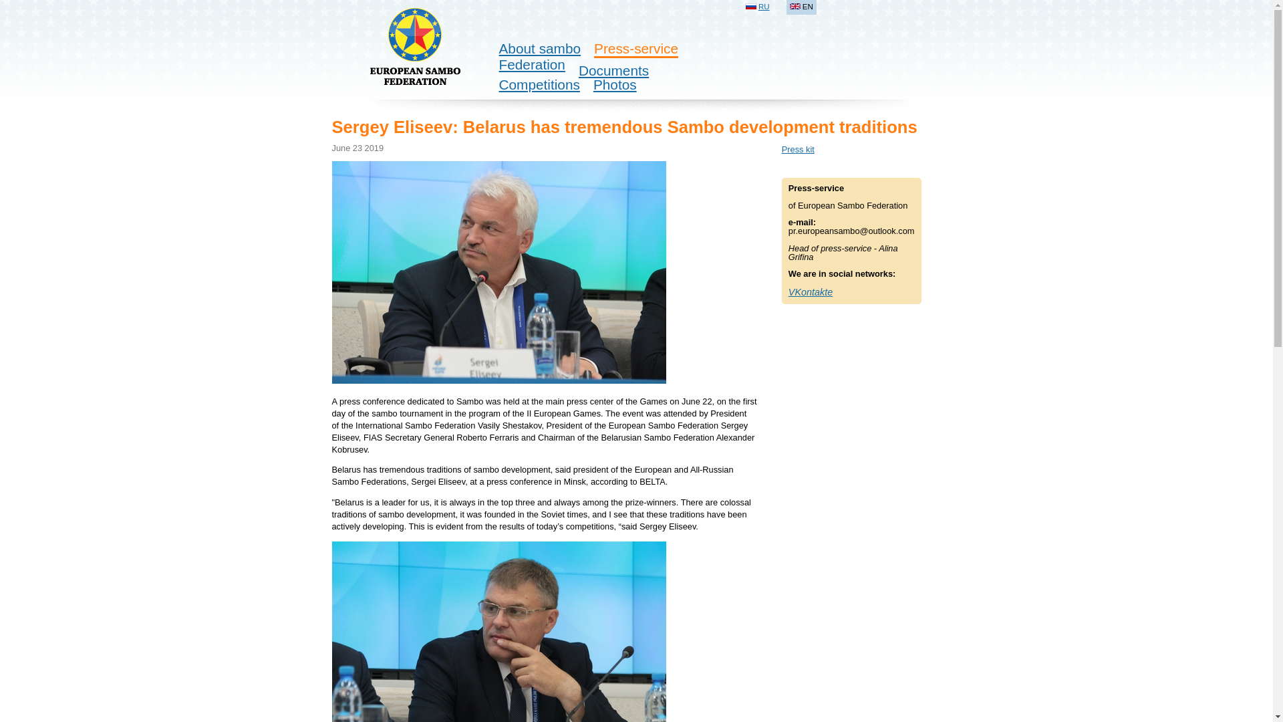  I want to click on Competitions, so click(539, 84).